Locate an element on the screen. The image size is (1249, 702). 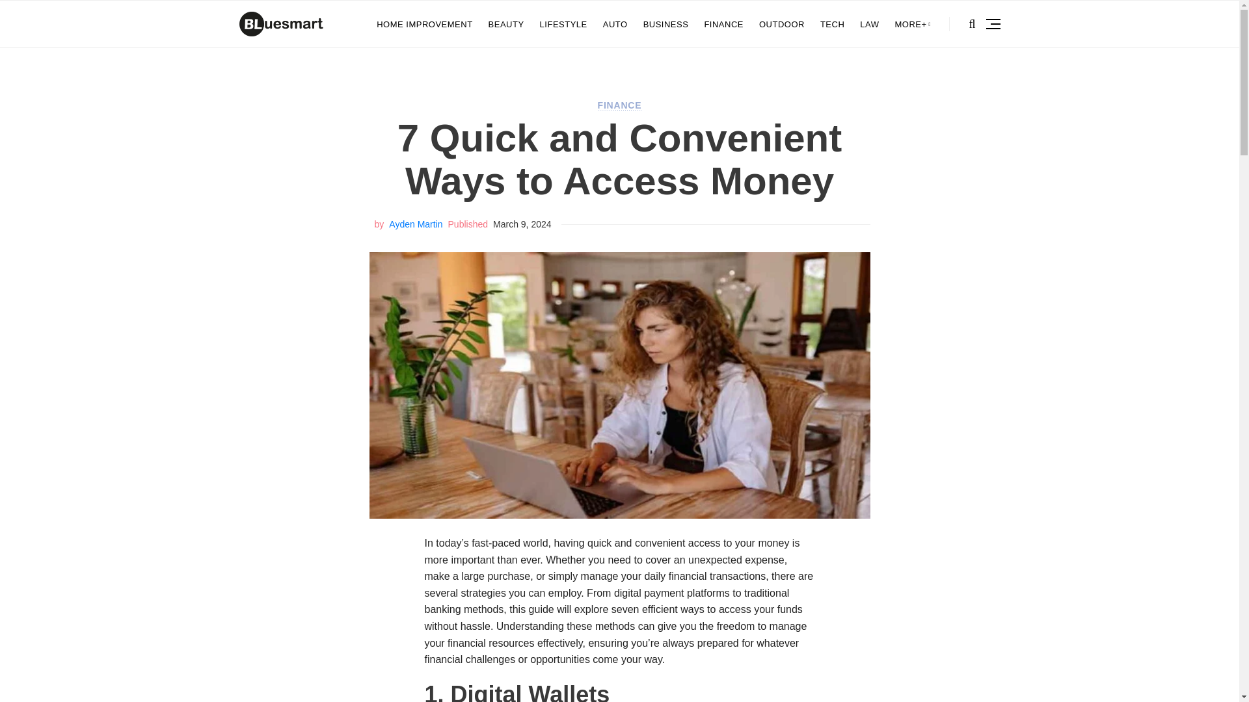
Ayden Martin is located at coordinates (415, 224).